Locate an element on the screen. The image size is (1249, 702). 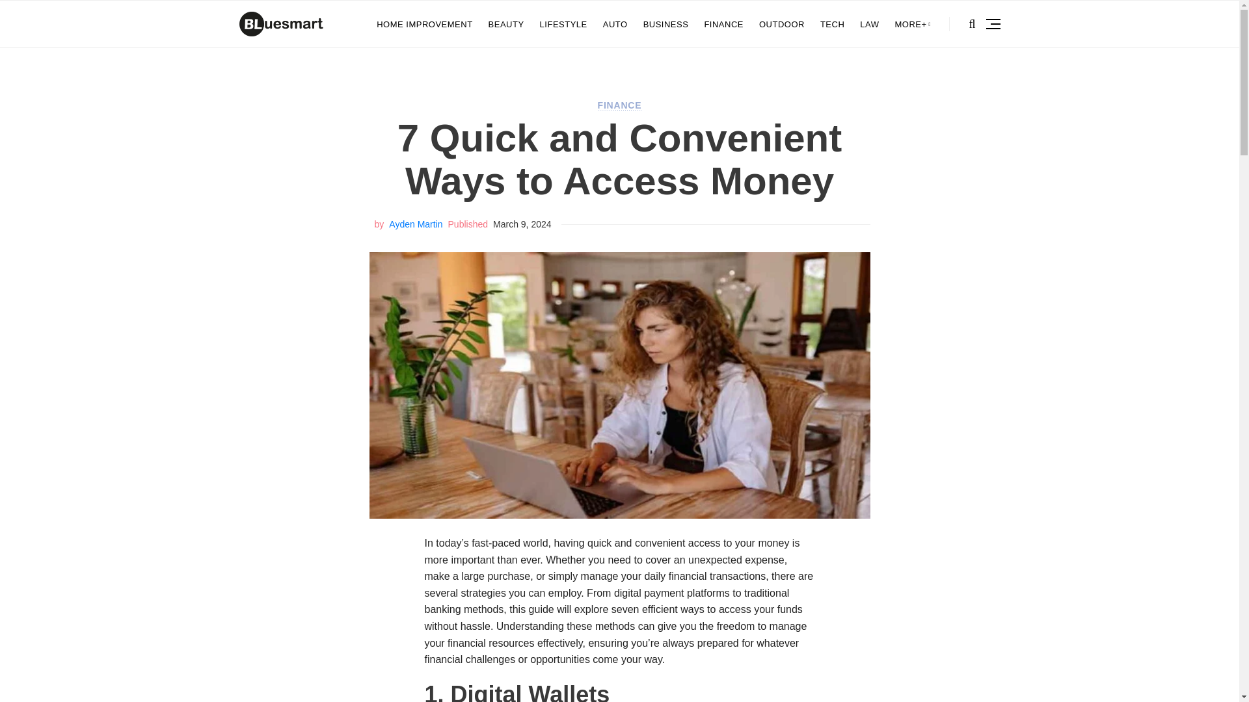
Ayden Martin is located at coordinates (415, 224).